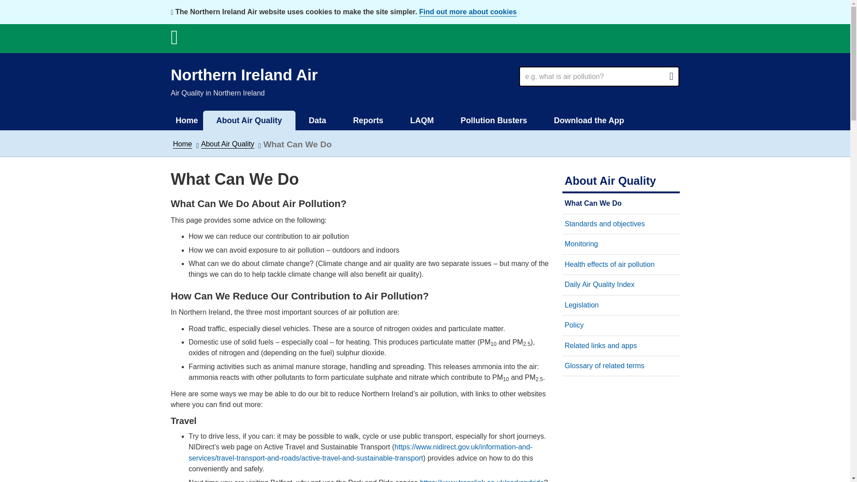 This screenshot has width=857, height=482. I want to click on Health effects of air pollution, so click(610, 264).